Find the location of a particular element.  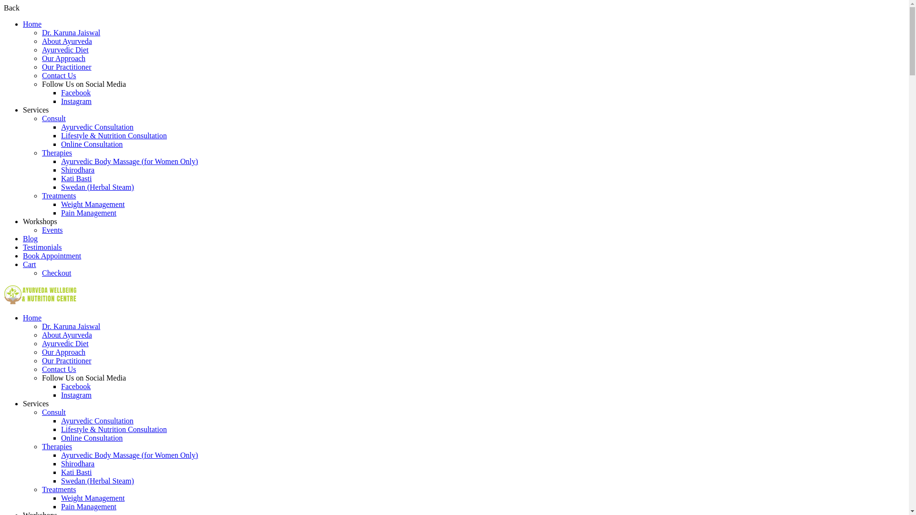

Kati Basti is located at coordinates (76, 178).